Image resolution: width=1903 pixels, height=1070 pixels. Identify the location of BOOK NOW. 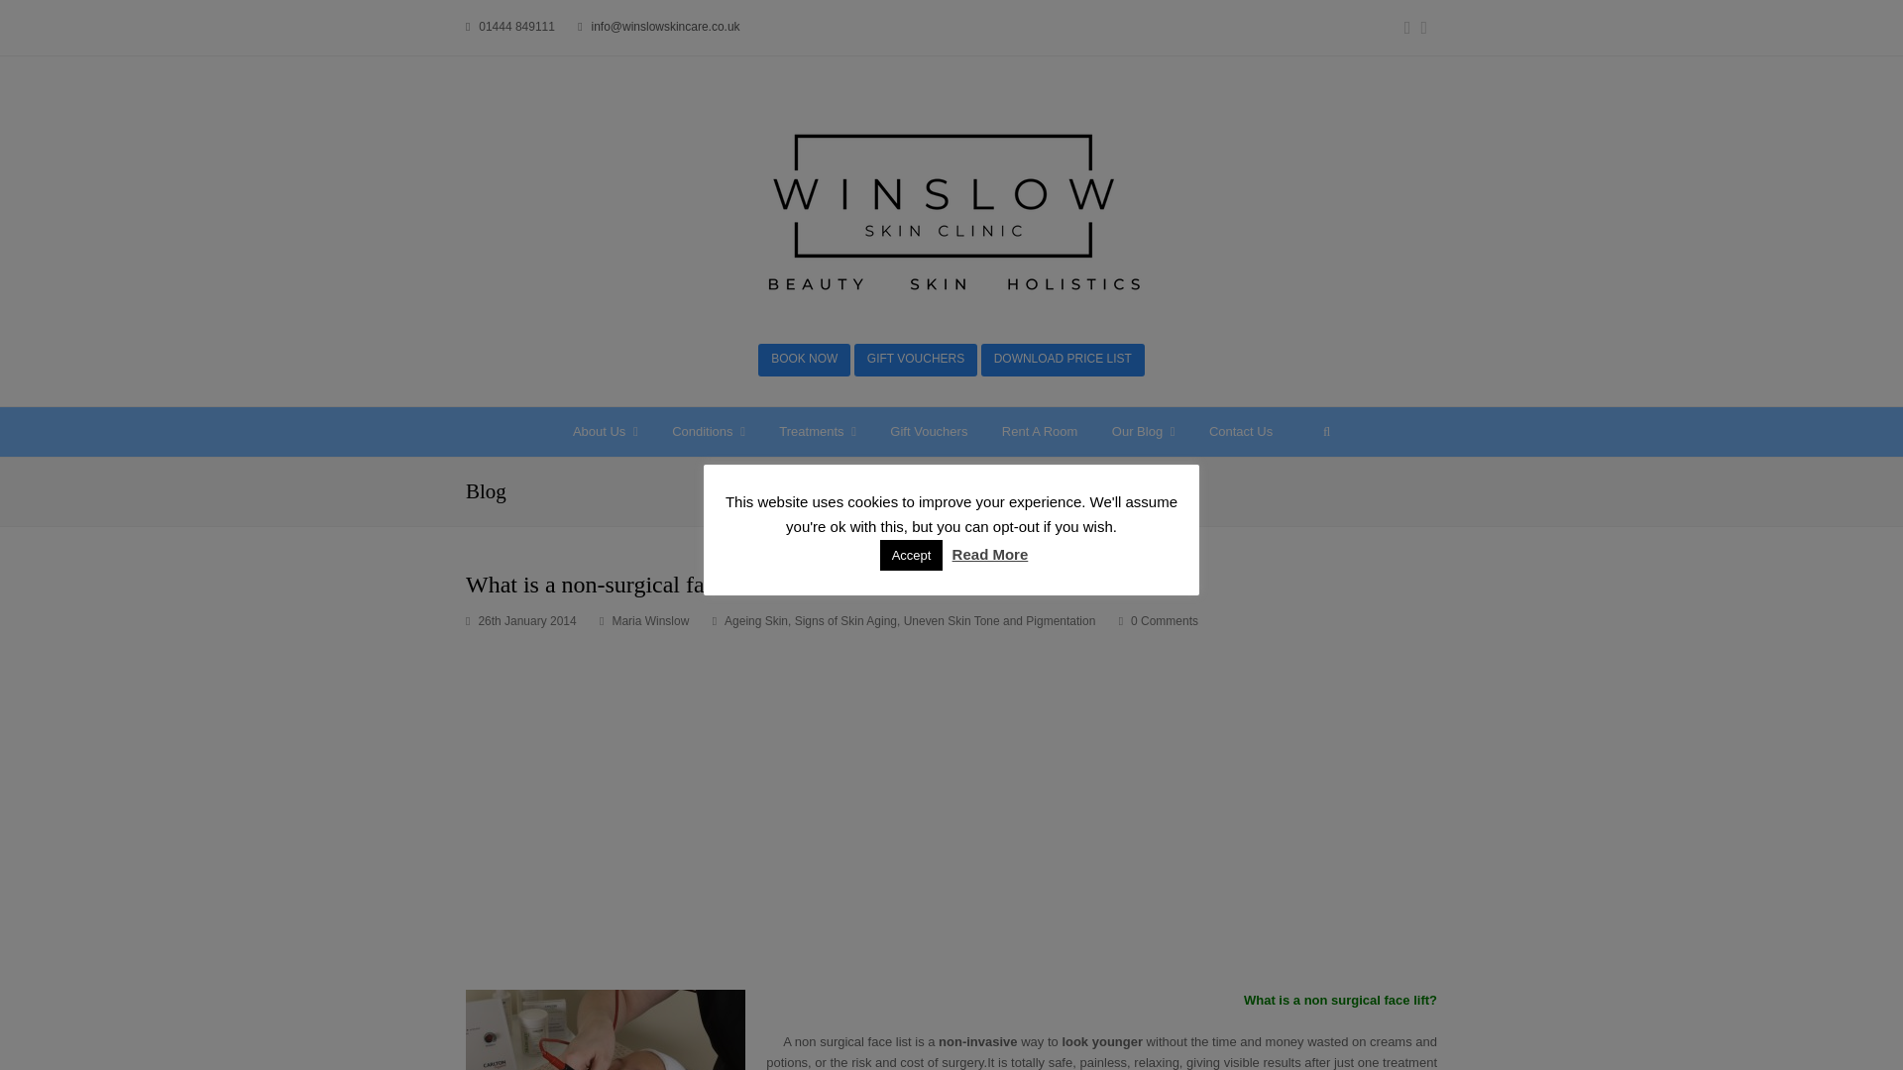
(804, 360).